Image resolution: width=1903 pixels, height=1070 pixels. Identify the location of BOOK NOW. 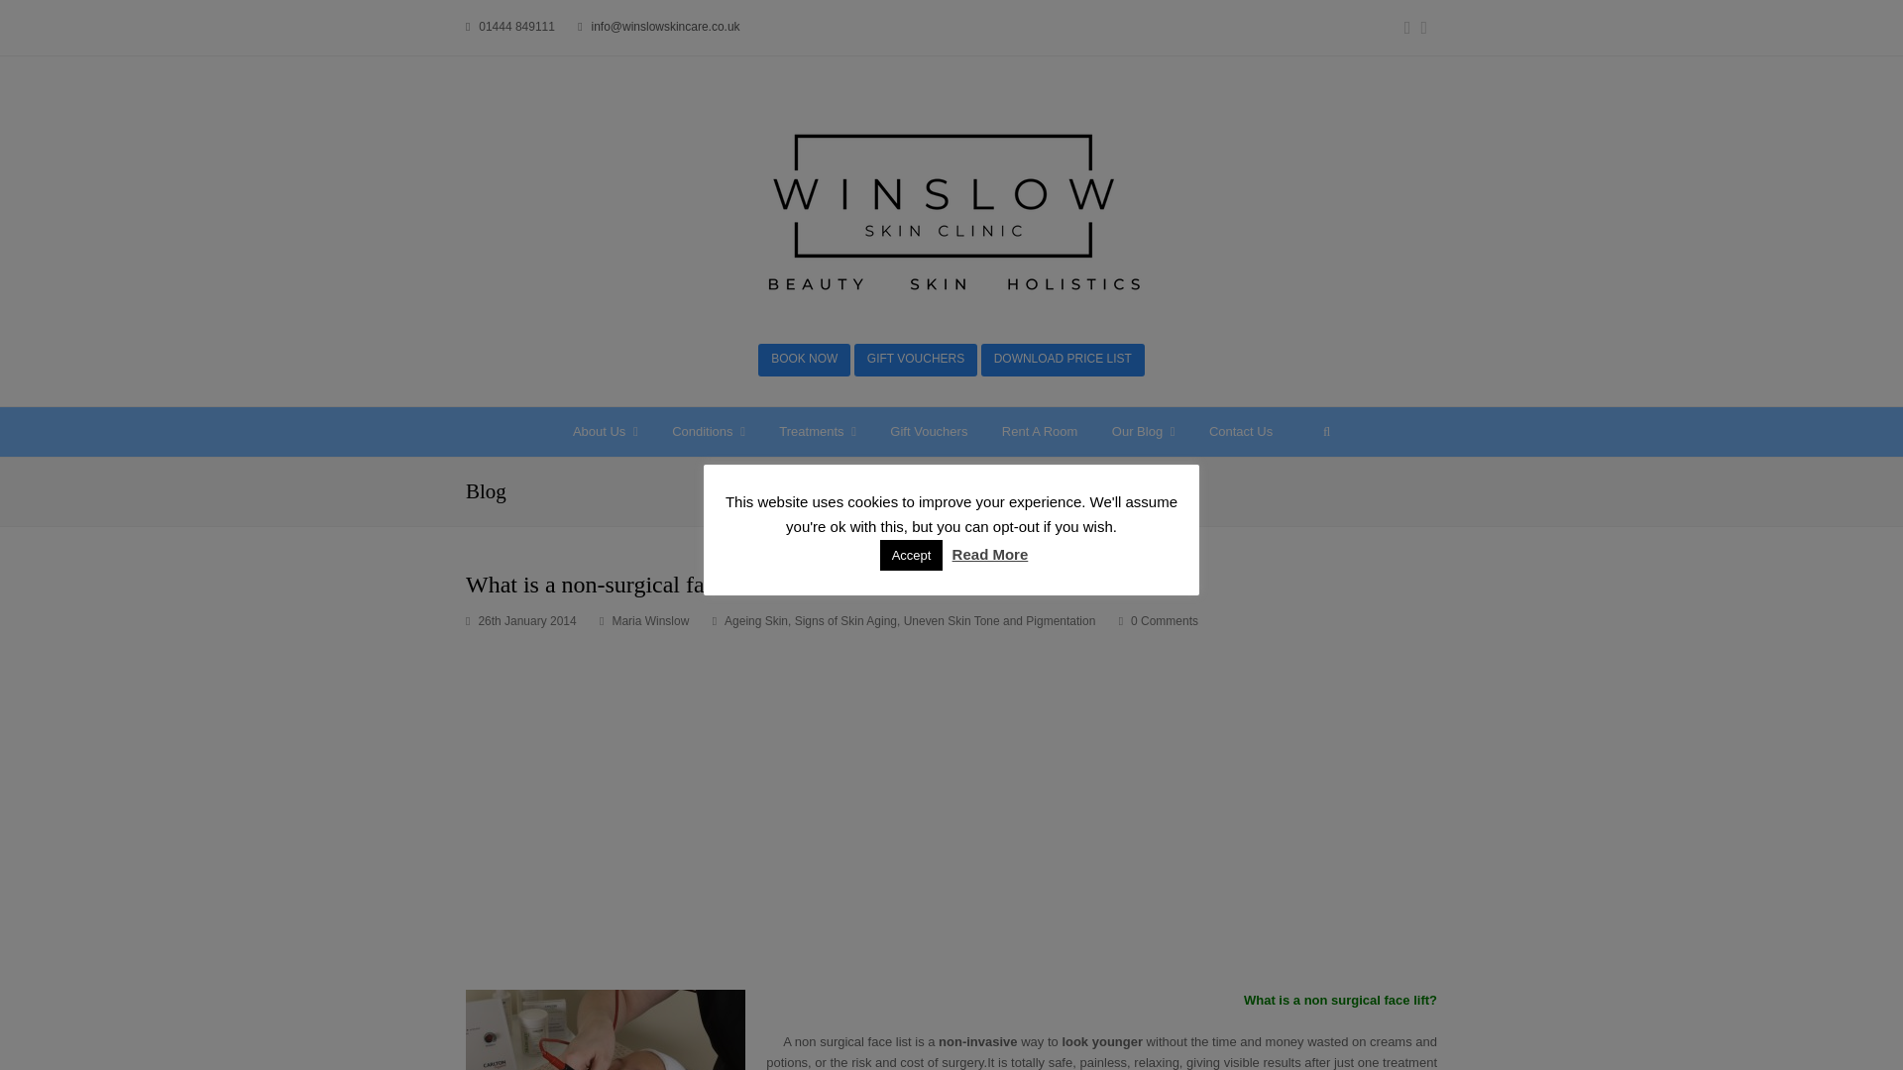
(804, 360).